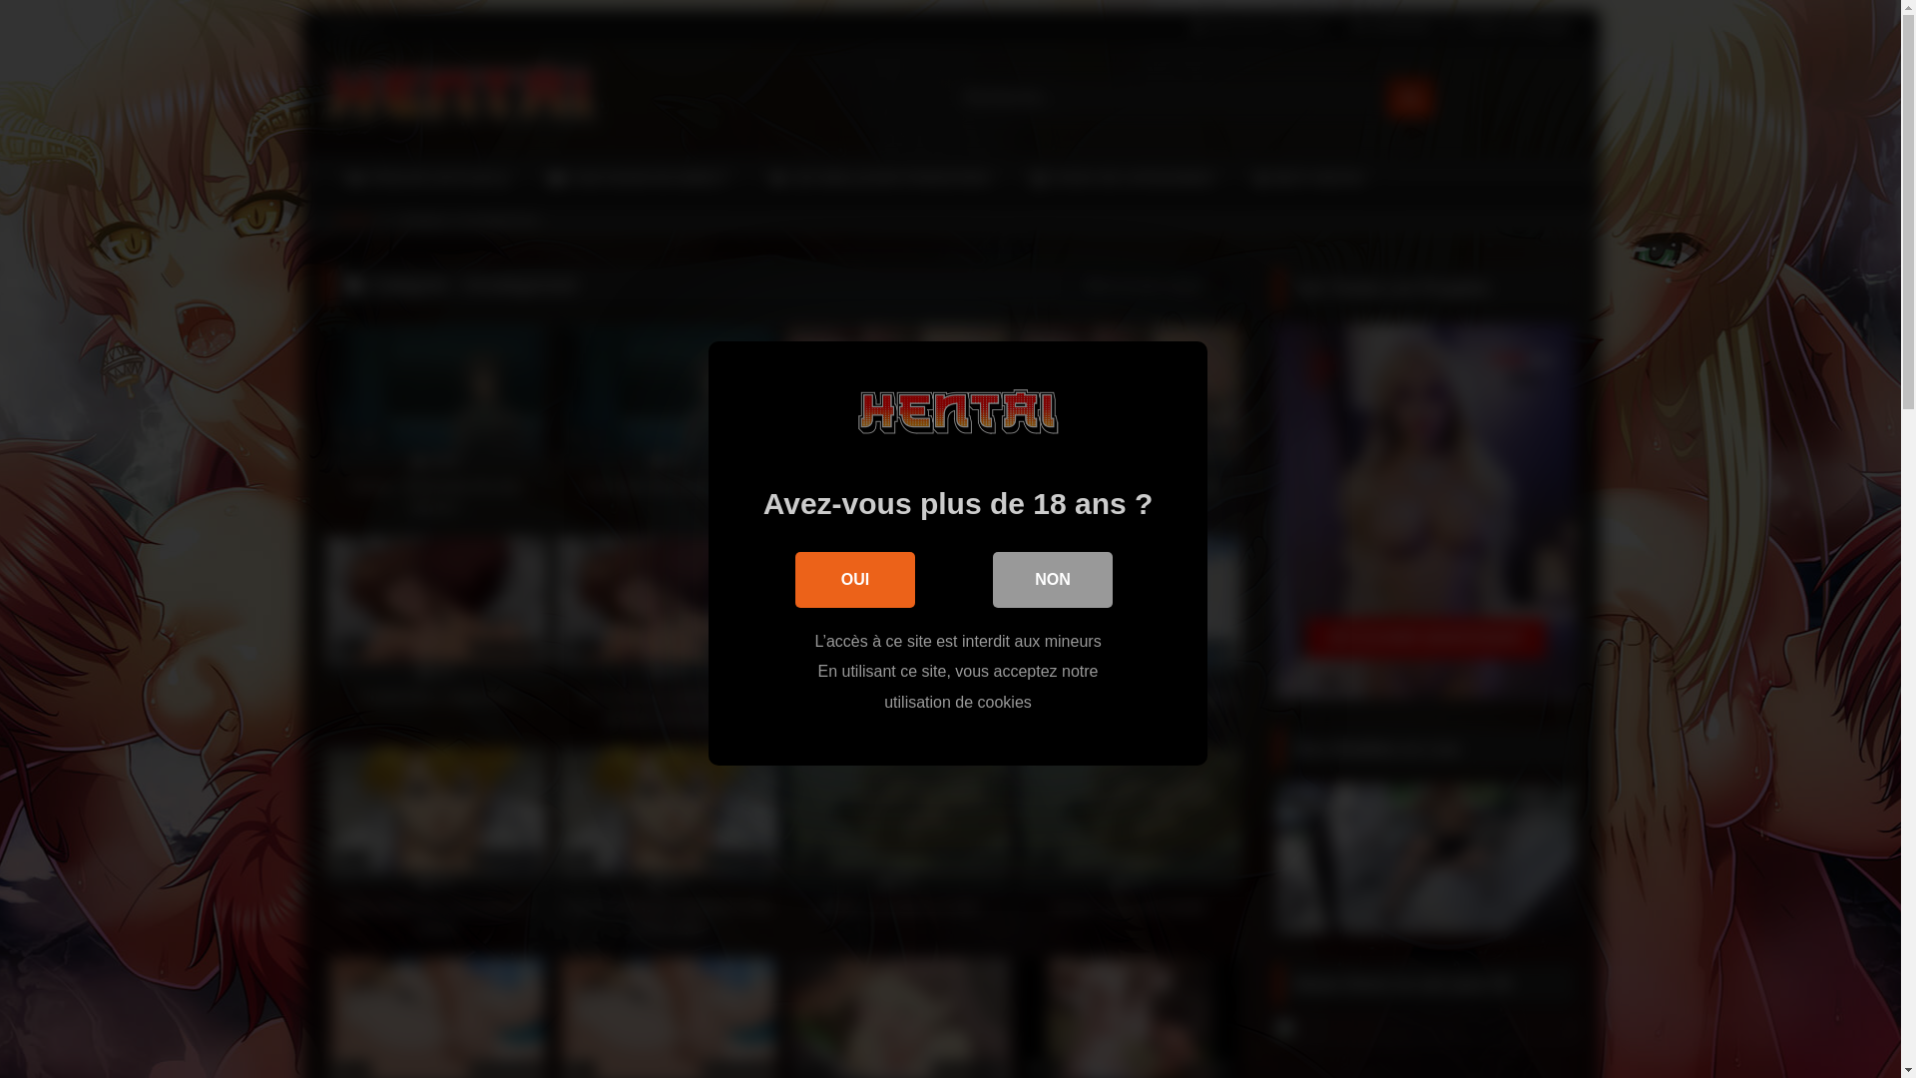 The image size is (1916, 1078). I want to click on CAM SHOW EN DIRECT, so click(639, 179).